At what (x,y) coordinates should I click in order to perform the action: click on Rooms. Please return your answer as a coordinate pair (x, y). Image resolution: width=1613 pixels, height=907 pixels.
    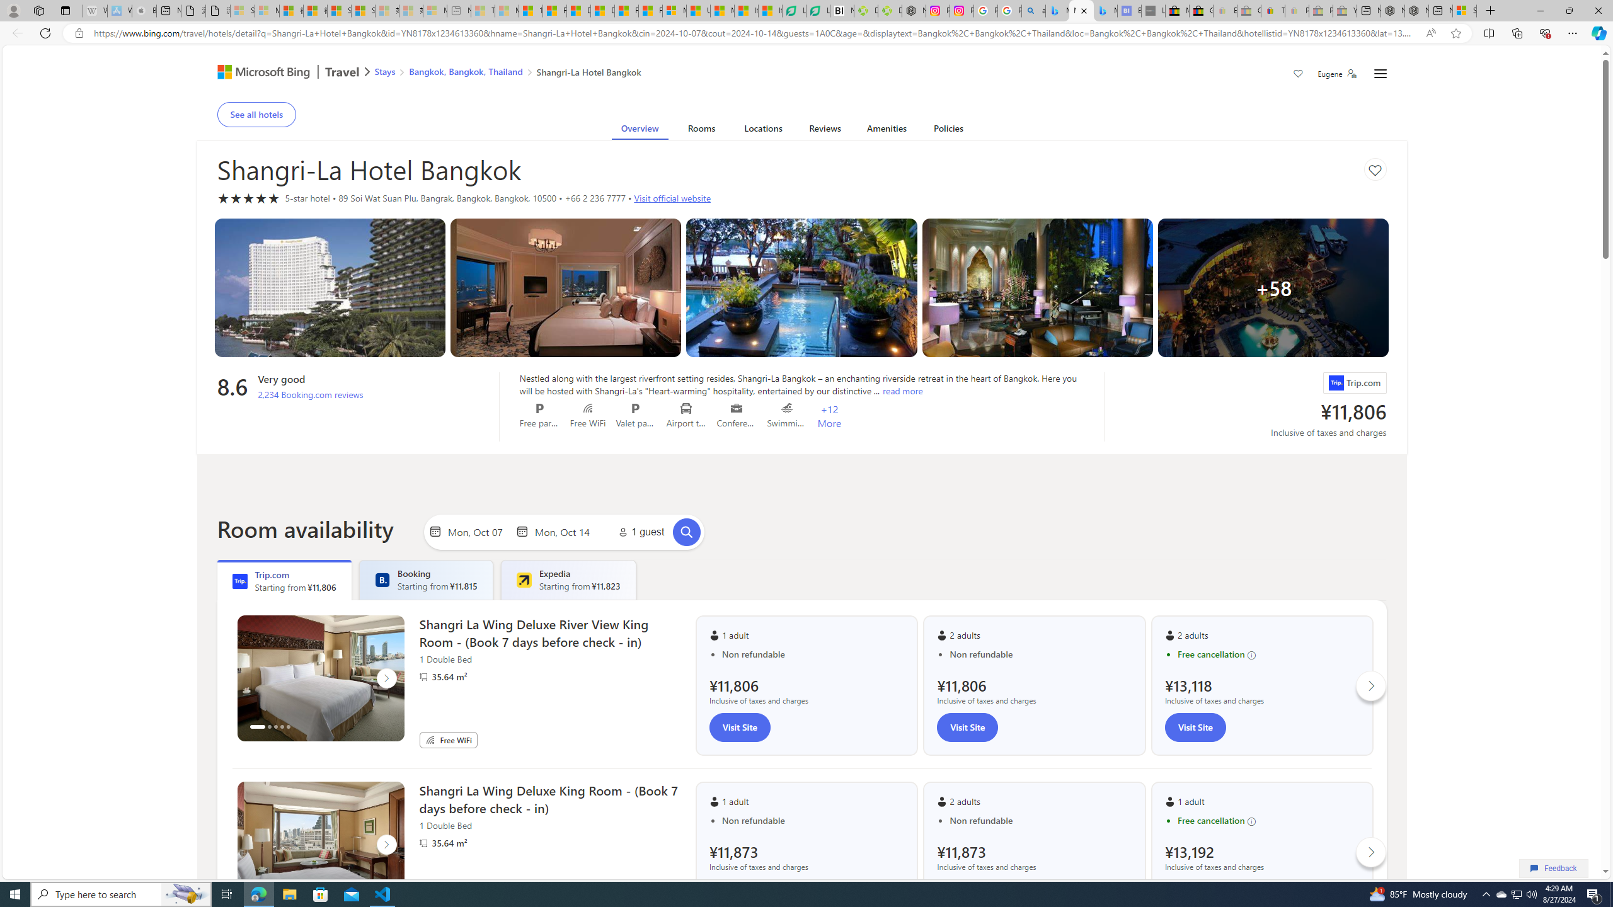
    Looking at the image, I should click on (701, 131).